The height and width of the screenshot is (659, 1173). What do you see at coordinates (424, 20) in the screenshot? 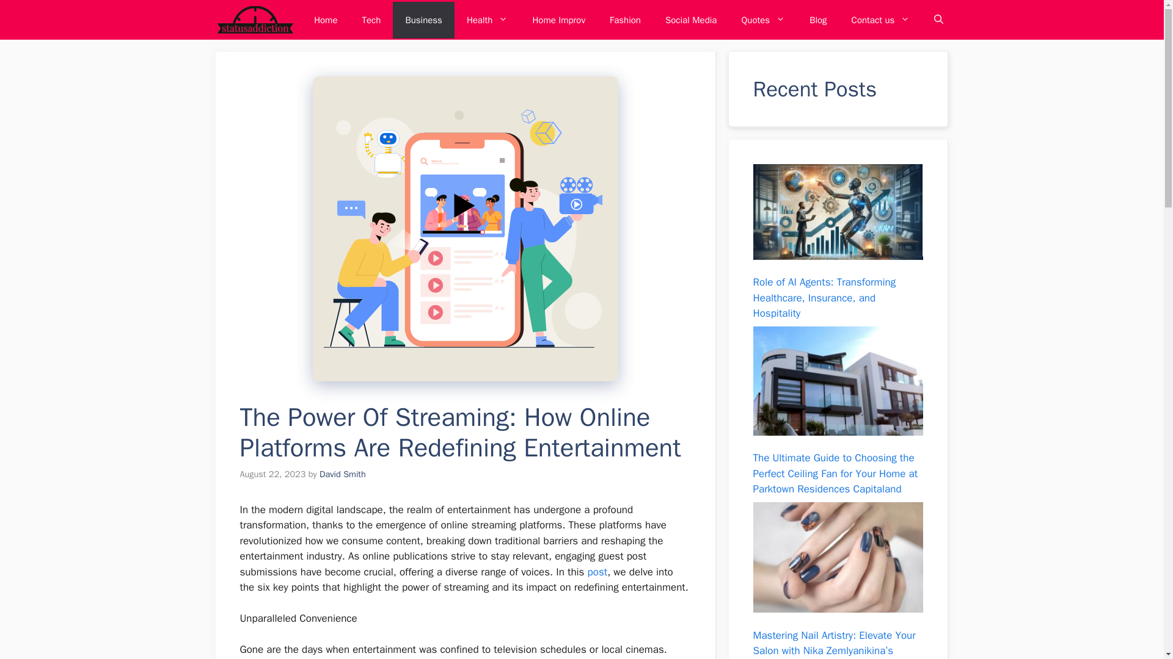
I see `Business` at bounding box center [424, 20].